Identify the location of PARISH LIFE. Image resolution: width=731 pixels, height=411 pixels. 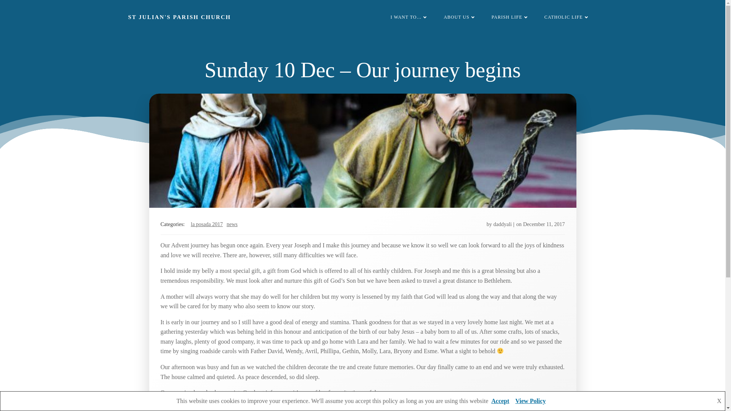
(510, 17).